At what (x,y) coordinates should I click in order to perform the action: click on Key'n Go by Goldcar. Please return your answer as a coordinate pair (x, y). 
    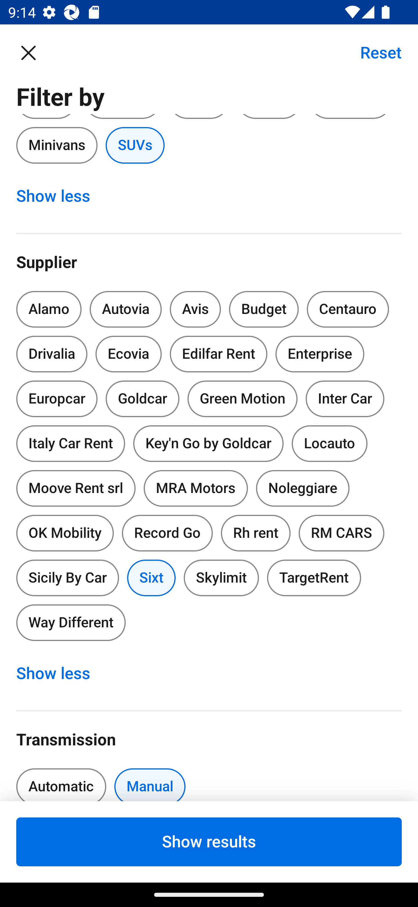
    Looking at the image, I should click on (208, 443).